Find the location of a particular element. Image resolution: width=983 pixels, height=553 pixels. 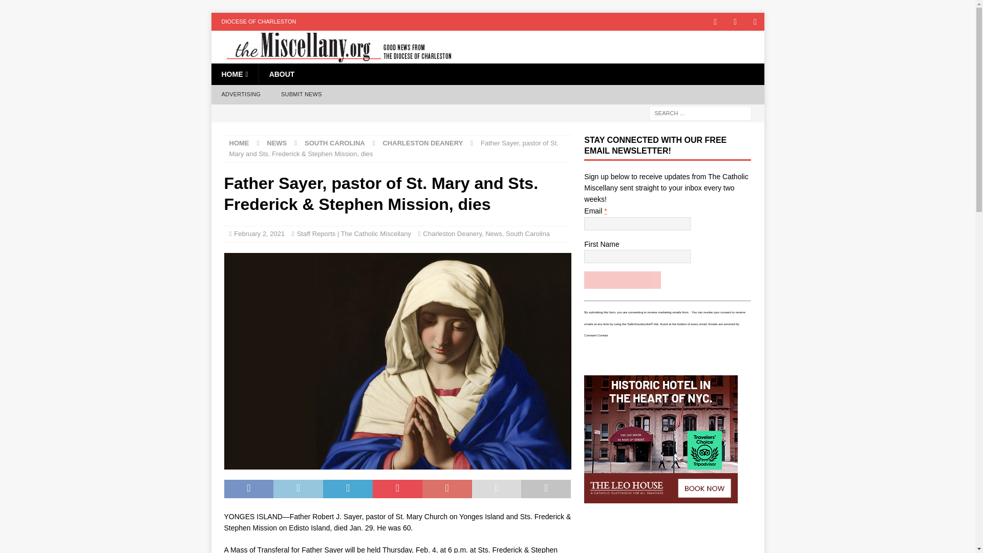

SUBMIT NEWS is located at coordinates (301, 95).